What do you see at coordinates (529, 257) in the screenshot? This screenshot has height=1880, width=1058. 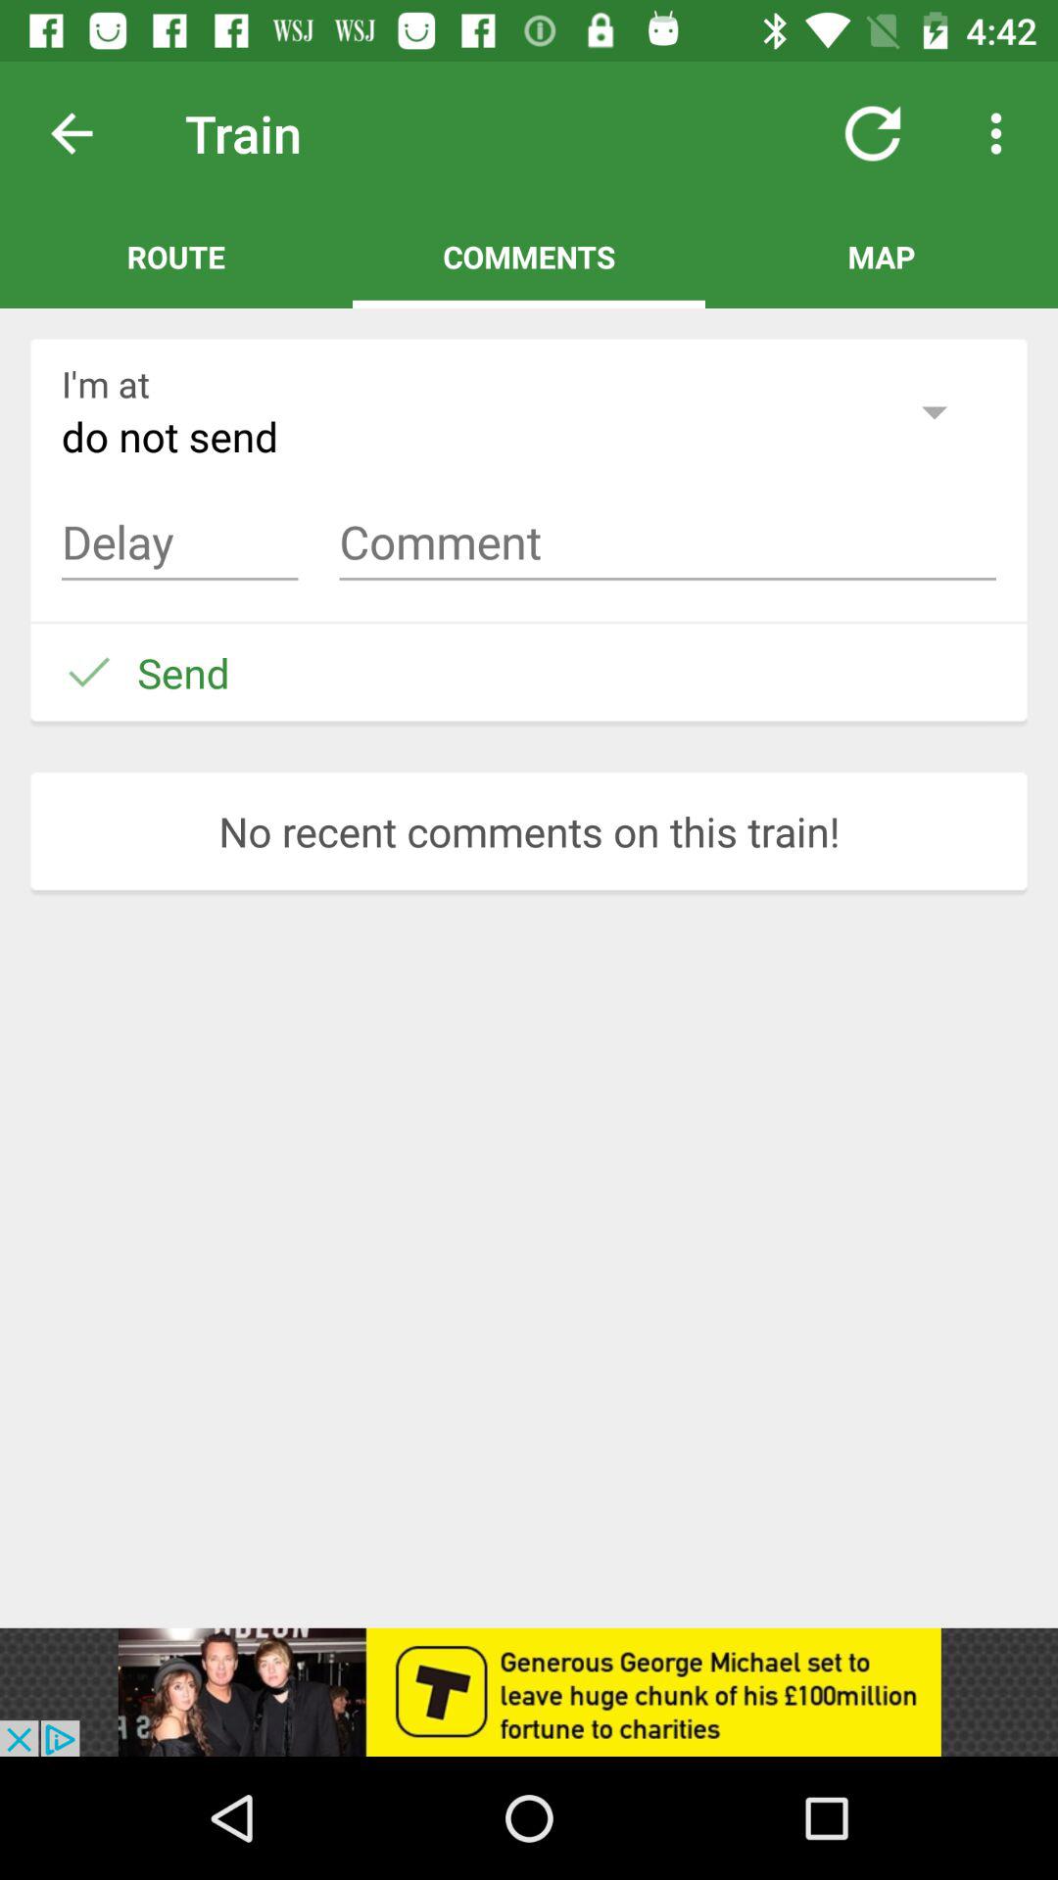 I see `select comments on the top in between route and map` at bounding box center [529, 257].